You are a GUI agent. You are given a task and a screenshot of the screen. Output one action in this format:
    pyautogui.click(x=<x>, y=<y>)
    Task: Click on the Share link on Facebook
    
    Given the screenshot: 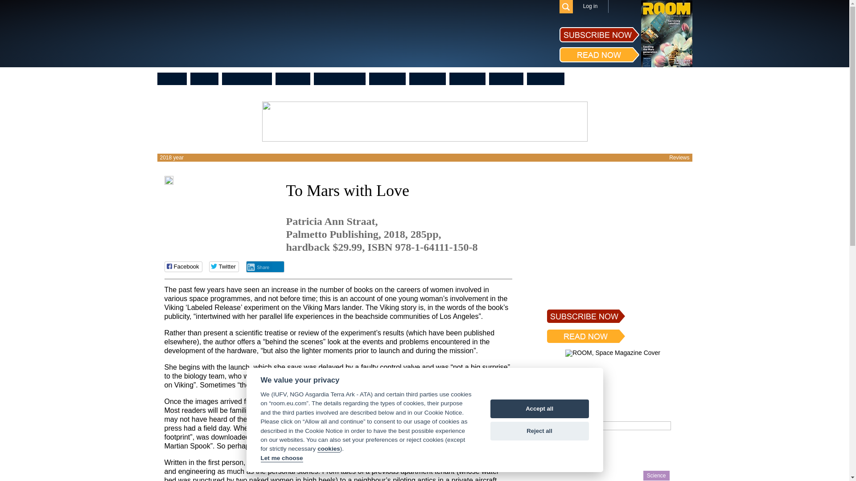 What is the action you would take?
    pyautogui.click(x=183, y=267)
    